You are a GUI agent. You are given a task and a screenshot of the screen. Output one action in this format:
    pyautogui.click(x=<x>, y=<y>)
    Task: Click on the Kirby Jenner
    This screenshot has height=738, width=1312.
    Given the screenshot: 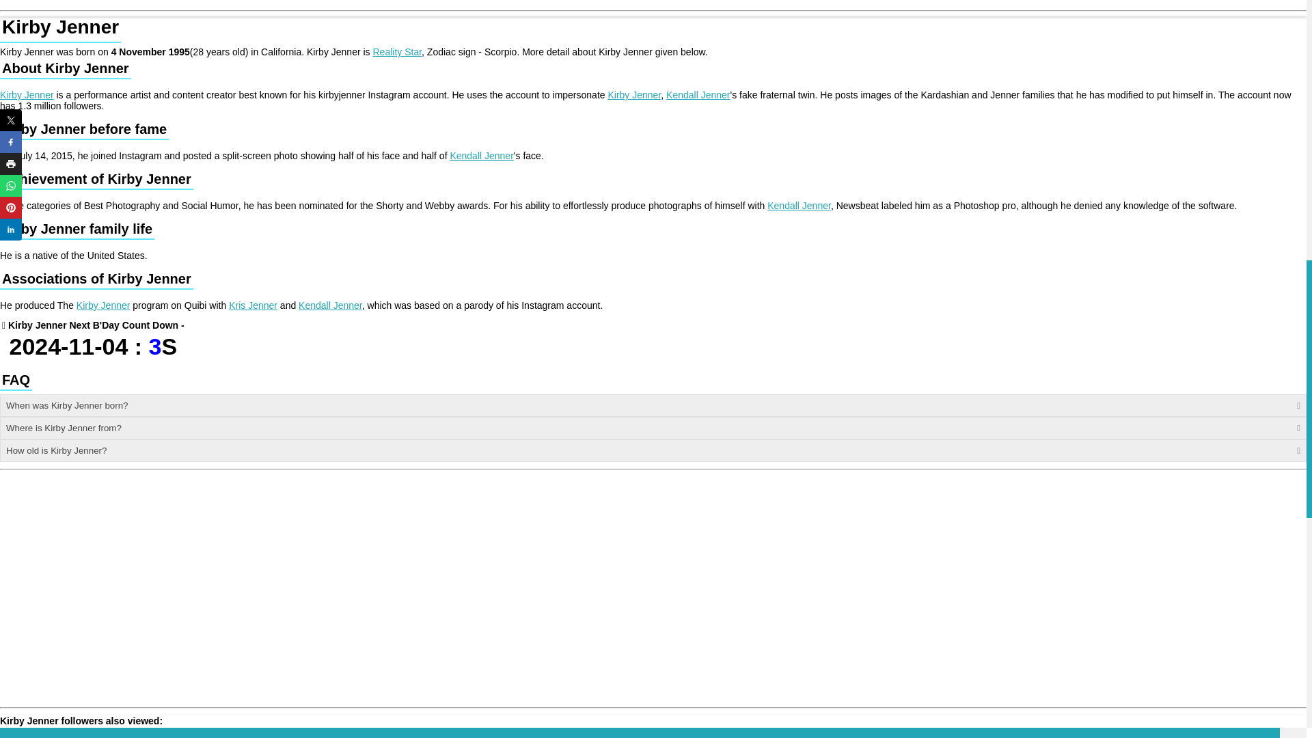 What is the action you would take?
    pyautogui.click(x=102, y=305)
    